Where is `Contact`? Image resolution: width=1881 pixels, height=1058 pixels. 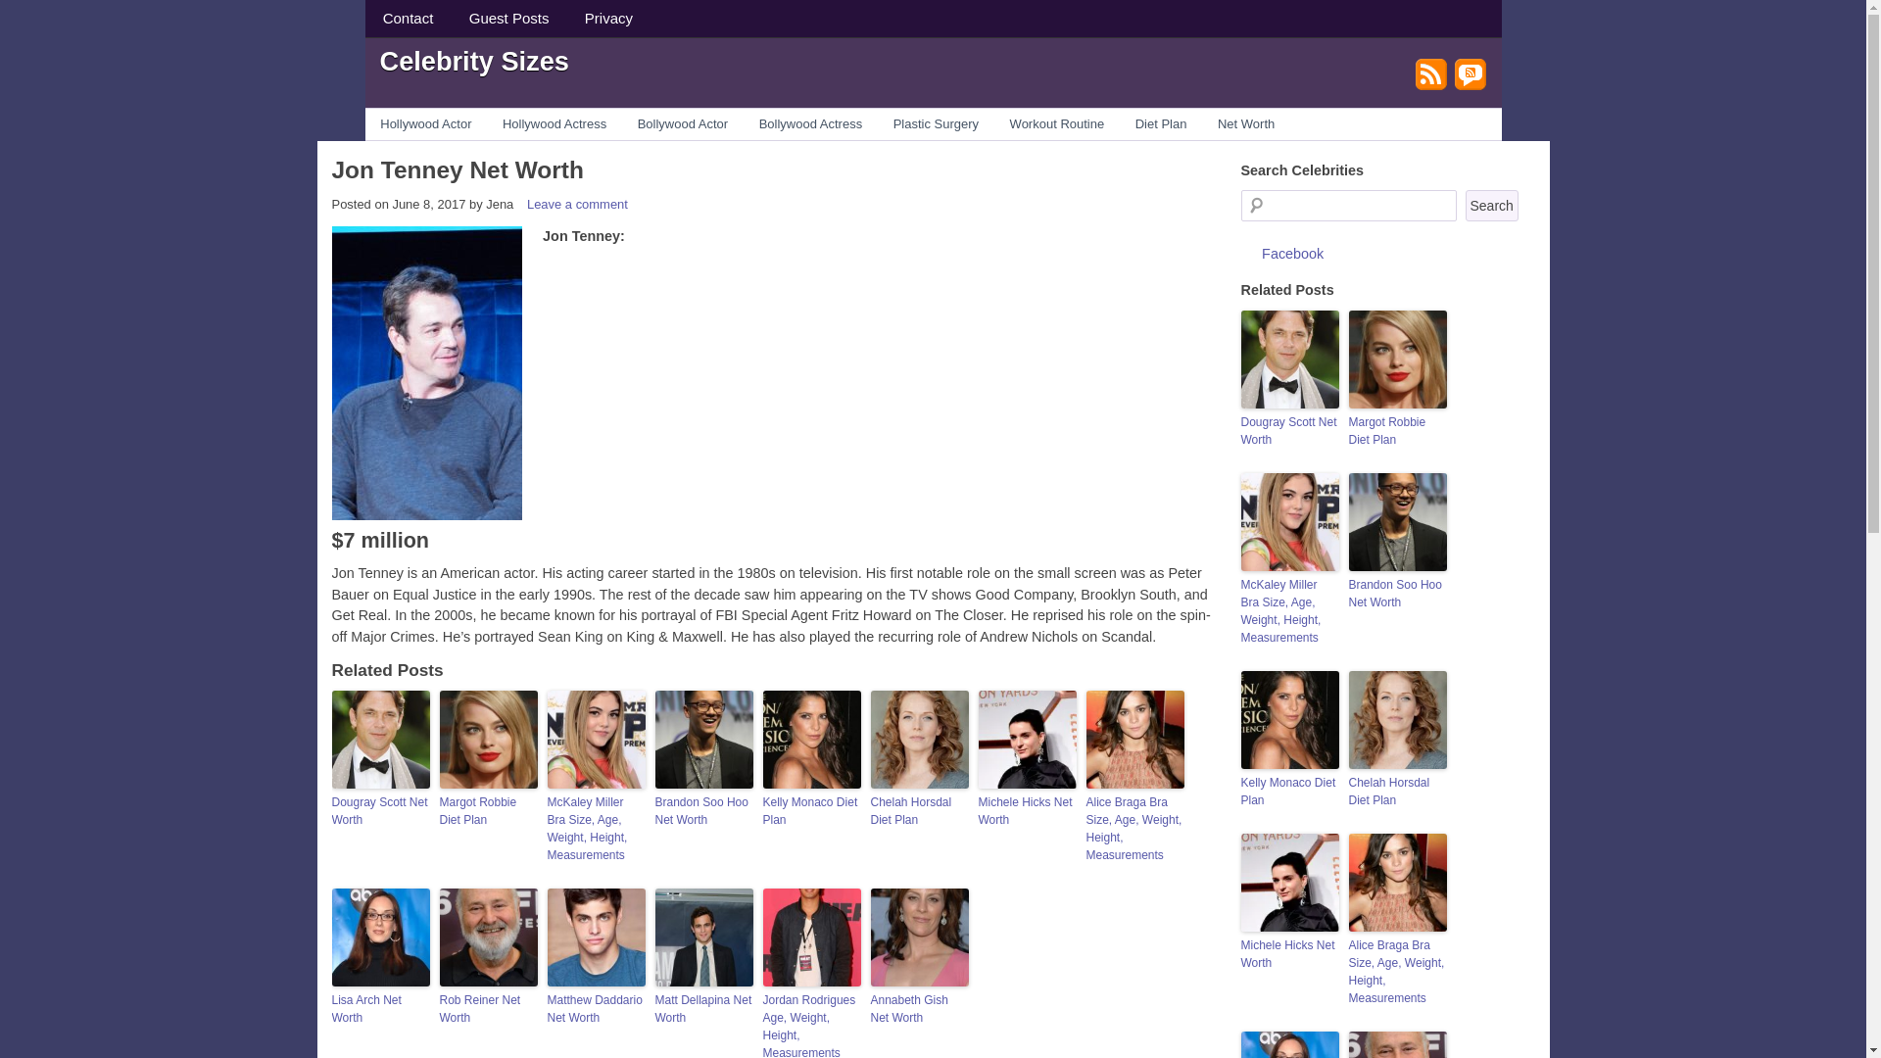 Contact is located at coordinates (408, 18).